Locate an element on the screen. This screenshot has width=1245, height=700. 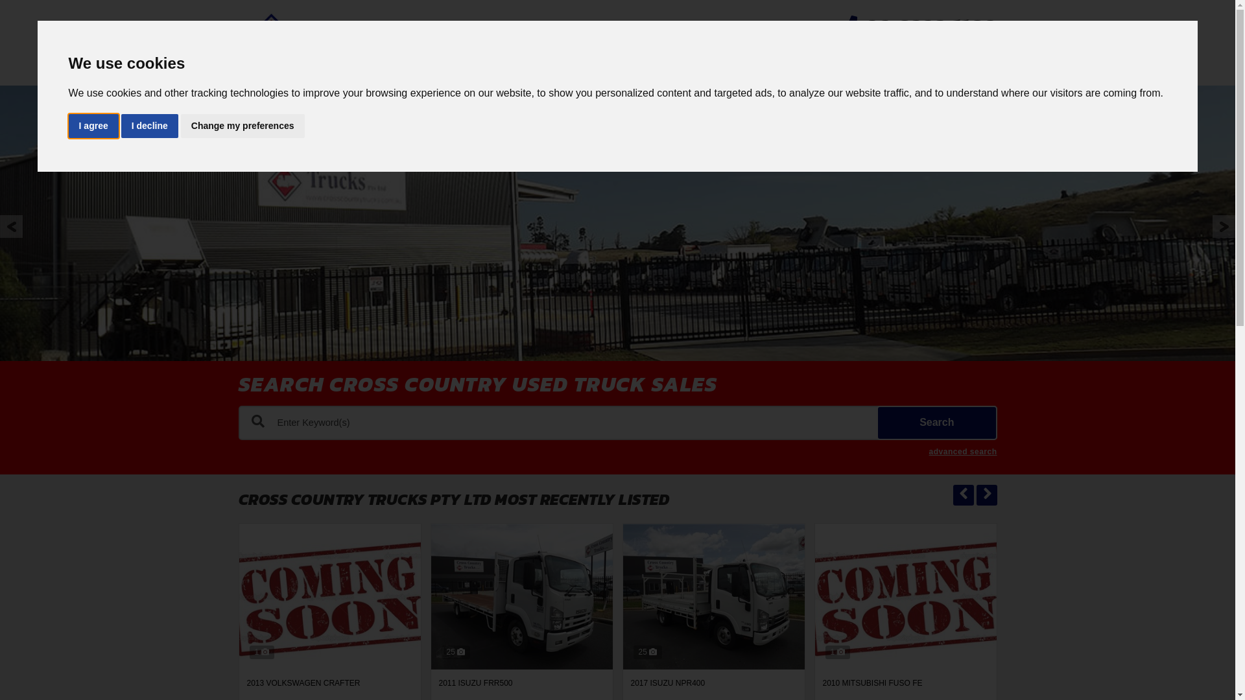
advanced search is located at coordinates (964, 452).